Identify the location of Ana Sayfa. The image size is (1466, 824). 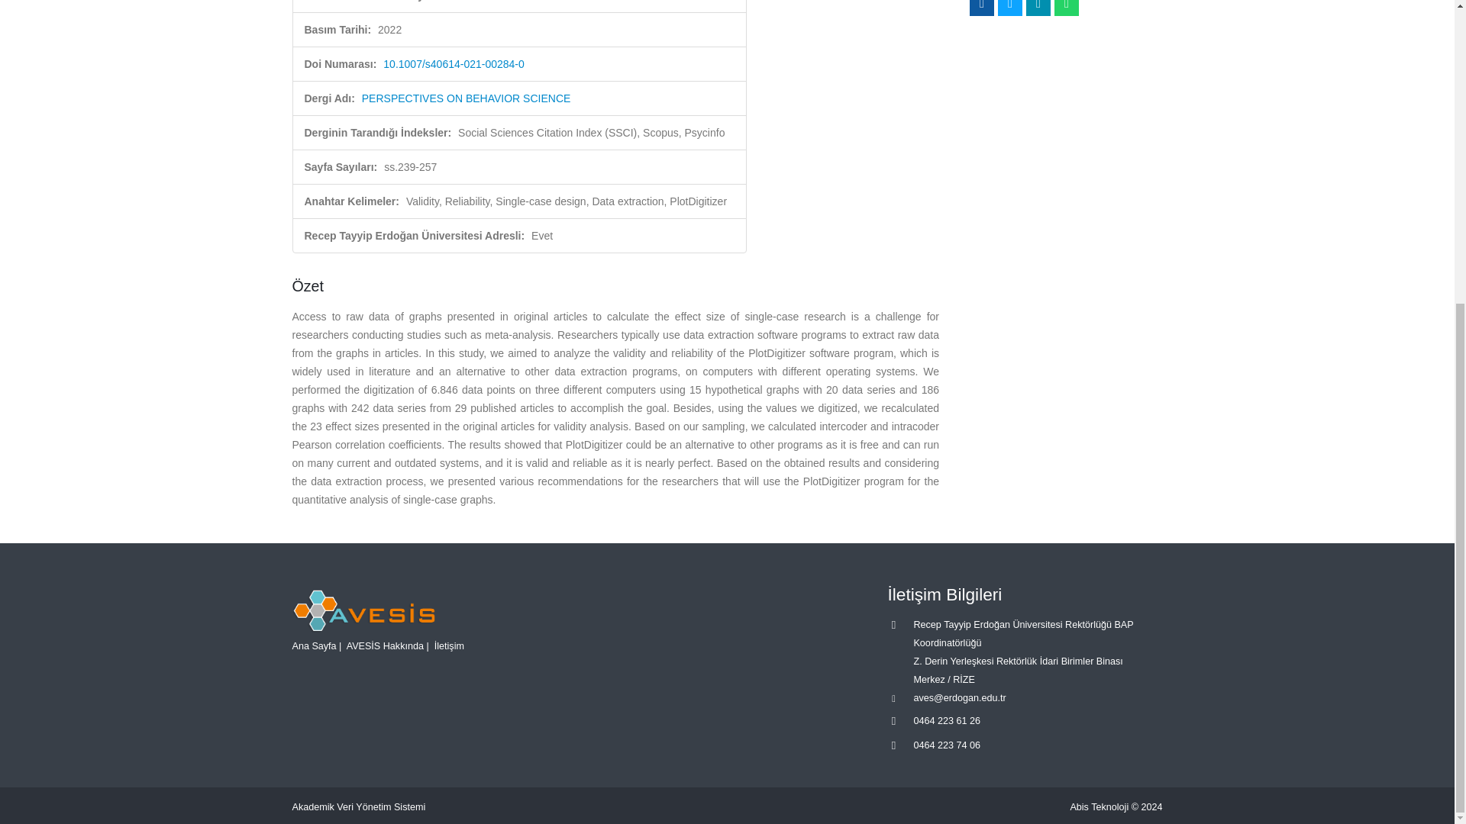
(313, 646).